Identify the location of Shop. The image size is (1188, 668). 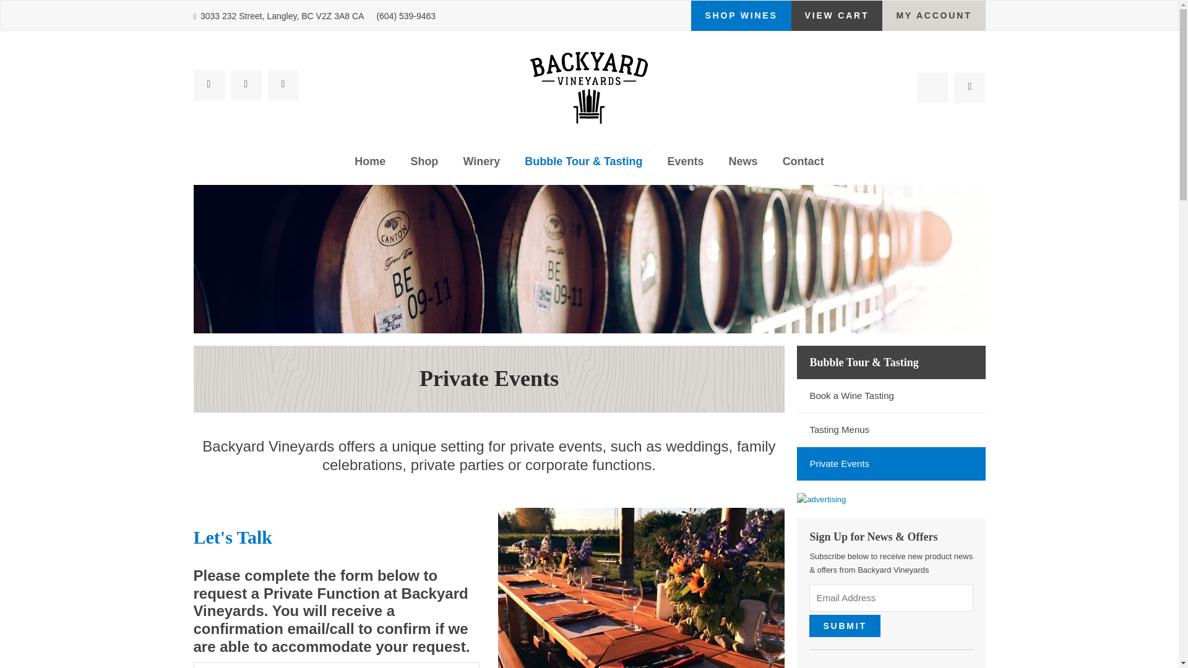
(424, 163).